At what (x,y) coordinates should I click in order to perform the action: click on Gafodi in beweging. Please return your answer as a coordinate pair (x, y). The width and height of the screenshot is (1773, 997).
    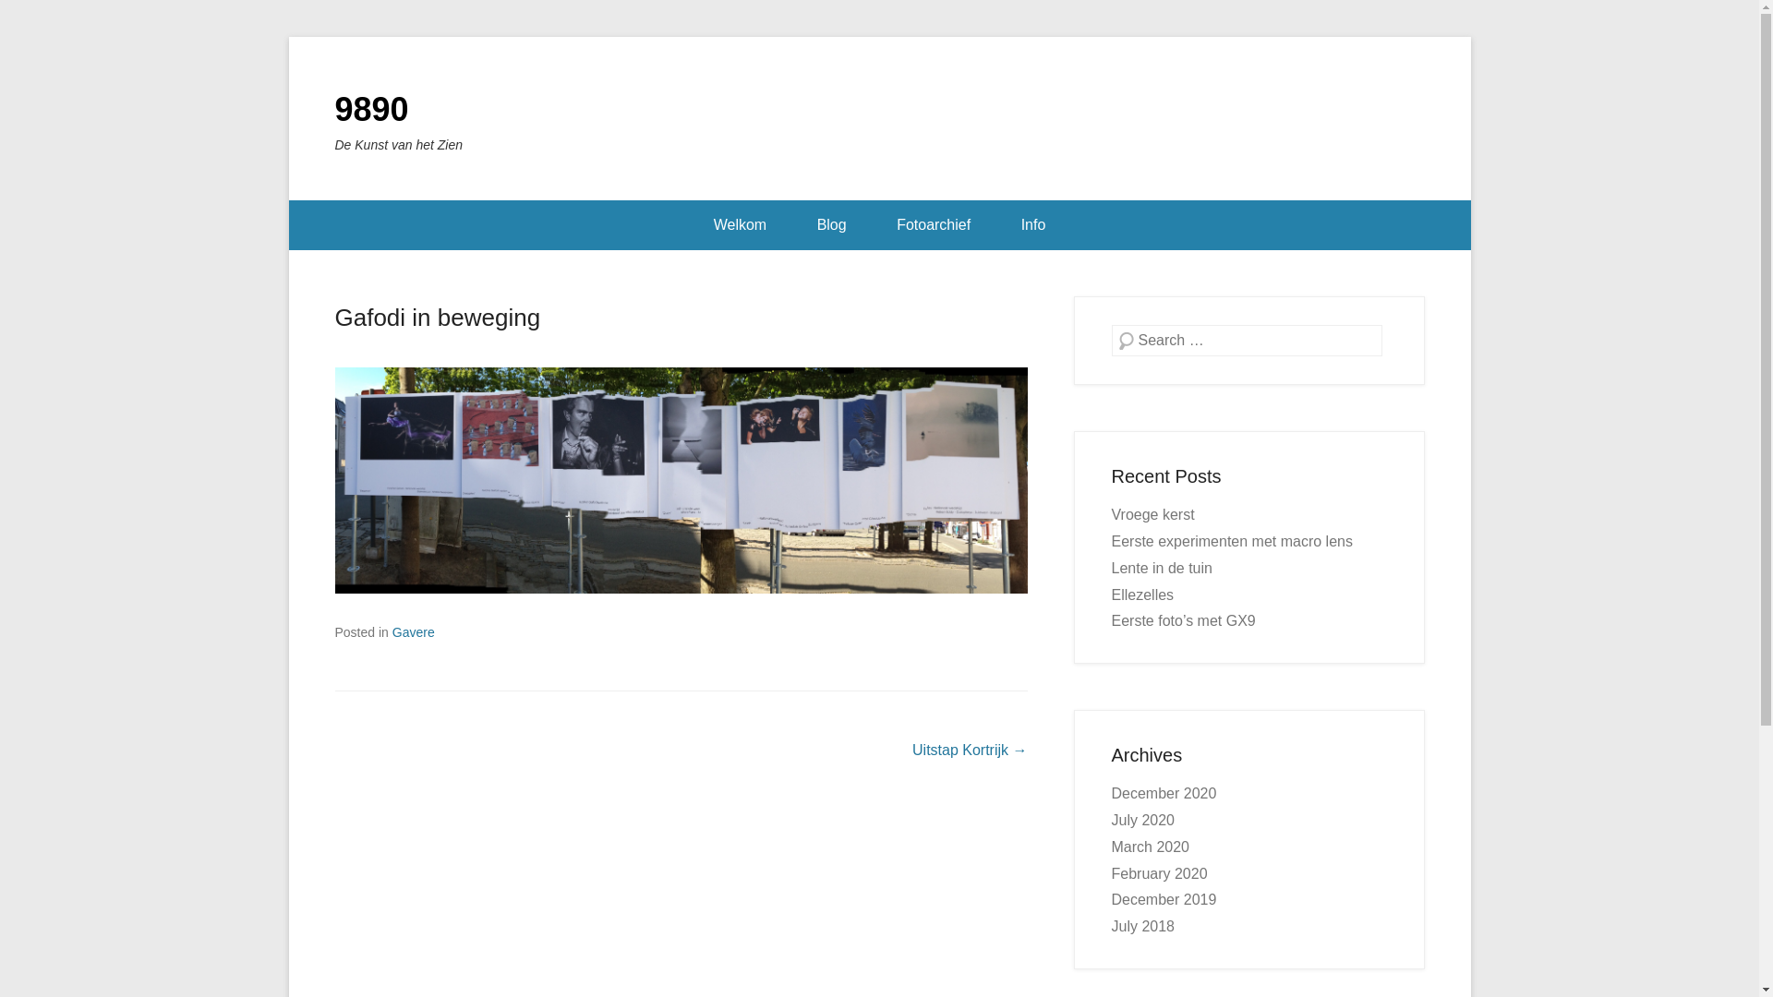
    Looking at the image, I should click on (438, 318).